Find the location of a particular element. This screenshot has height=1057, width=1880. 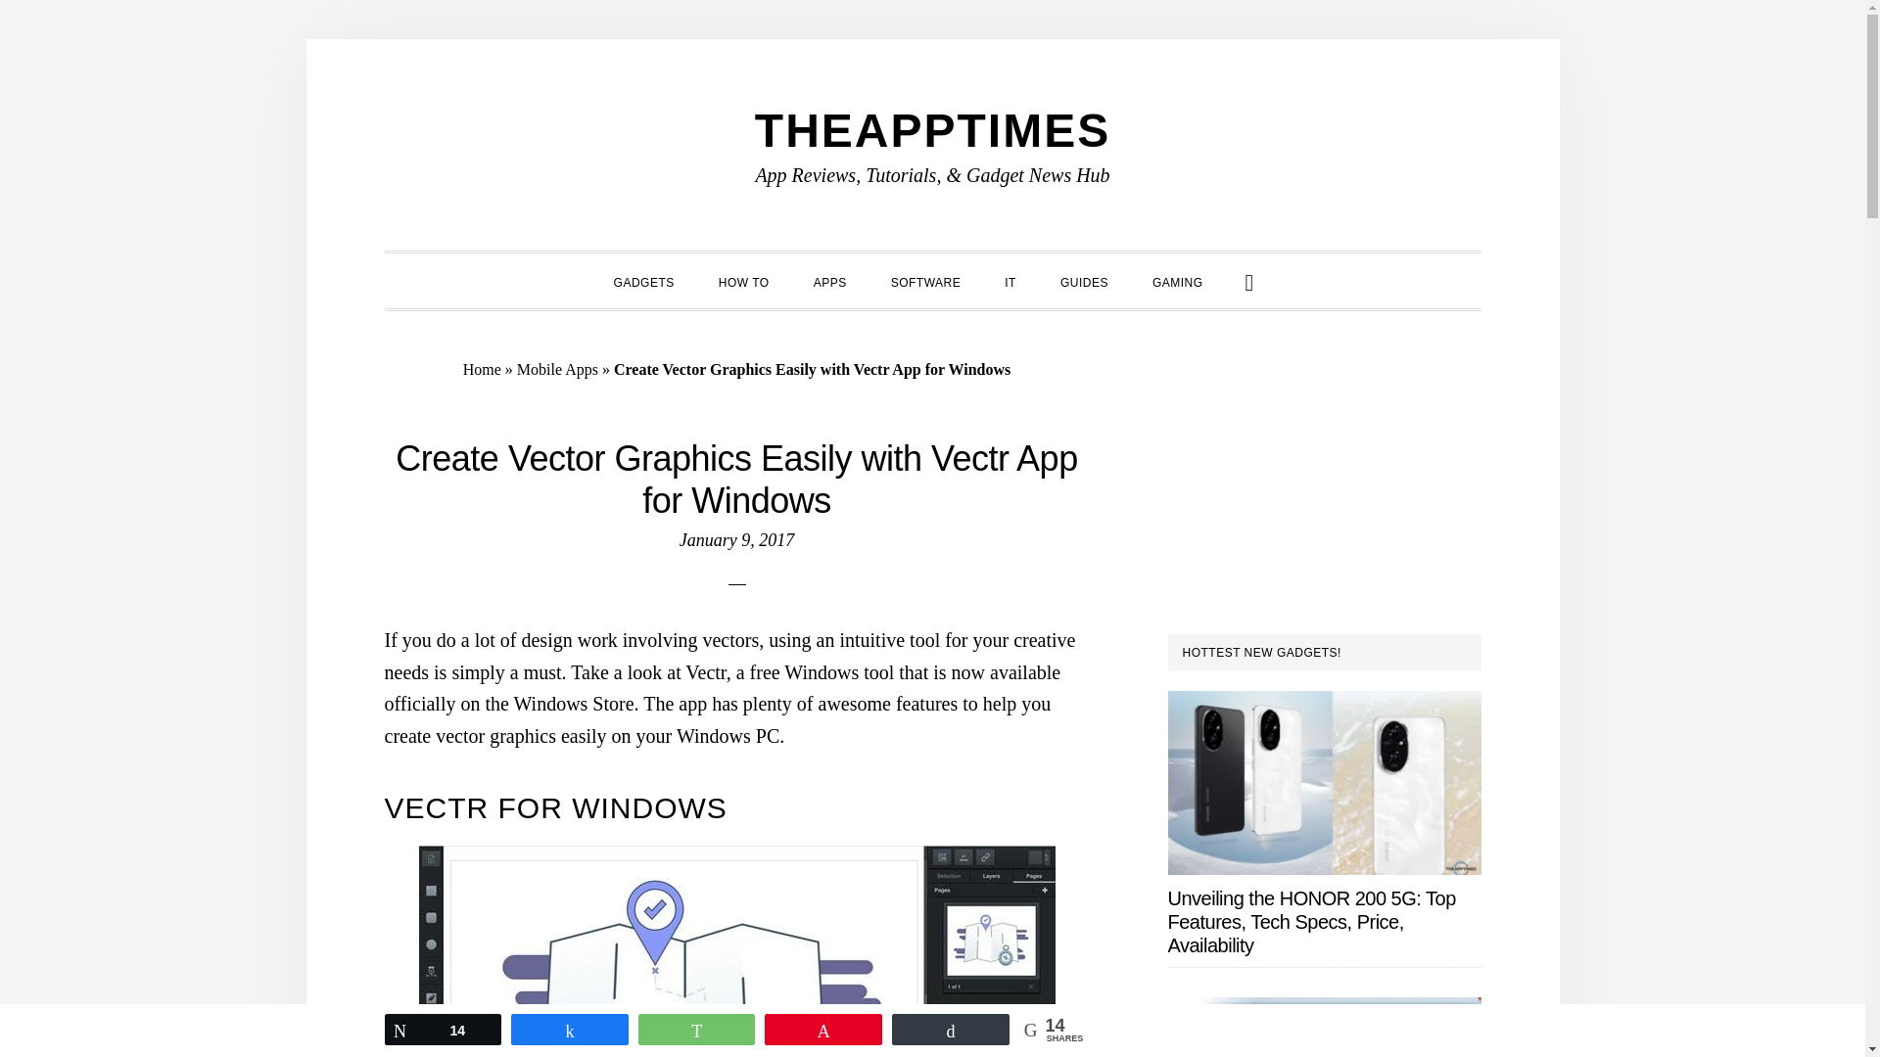

GADGETS is located at coordinates (643, 280).